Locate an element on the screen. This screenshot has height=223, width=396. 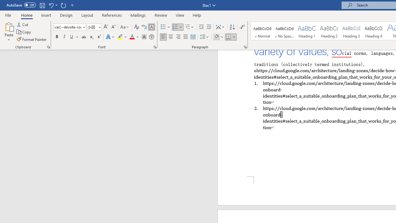
Asian Layout is located at coordinates (220, 27).